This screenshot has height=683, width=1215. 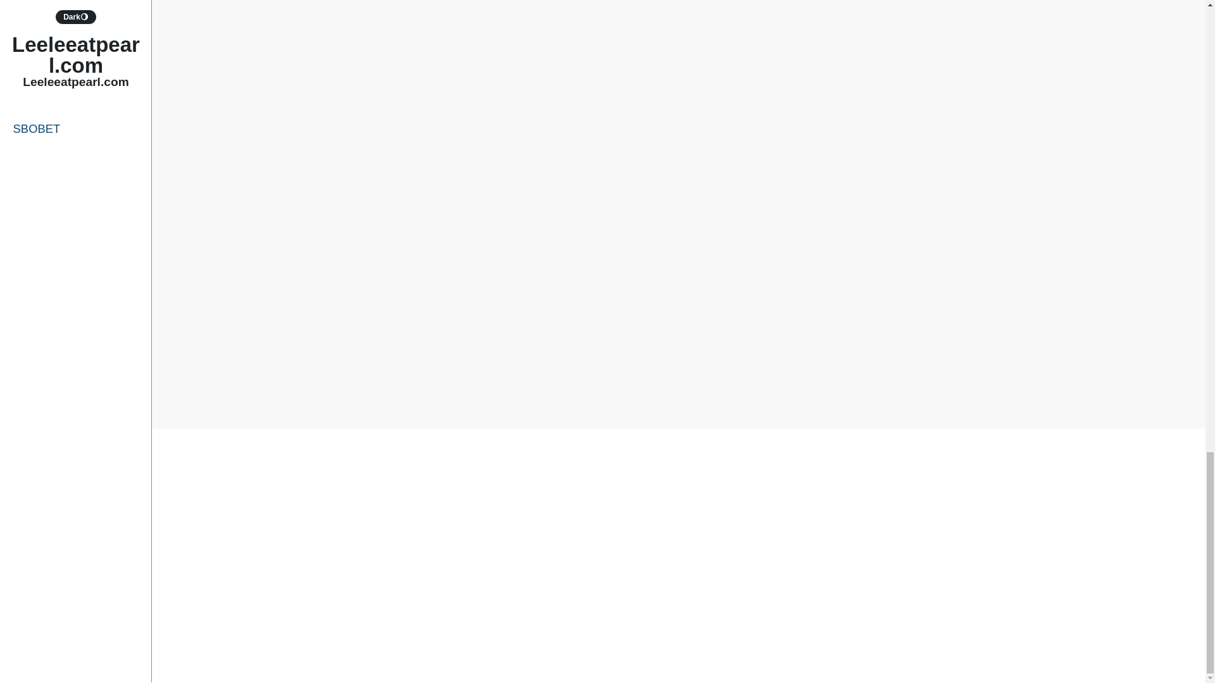 I want to click on pengeluaran sdy hari ini, so click(x=838, y=385).